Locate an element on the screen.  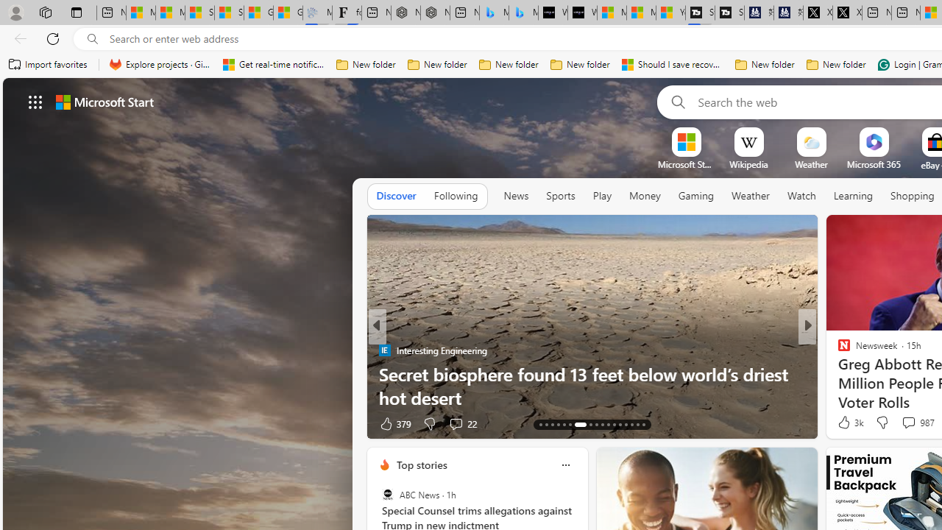
AutomationID: tab-14 is located at coordinates (546, 424).